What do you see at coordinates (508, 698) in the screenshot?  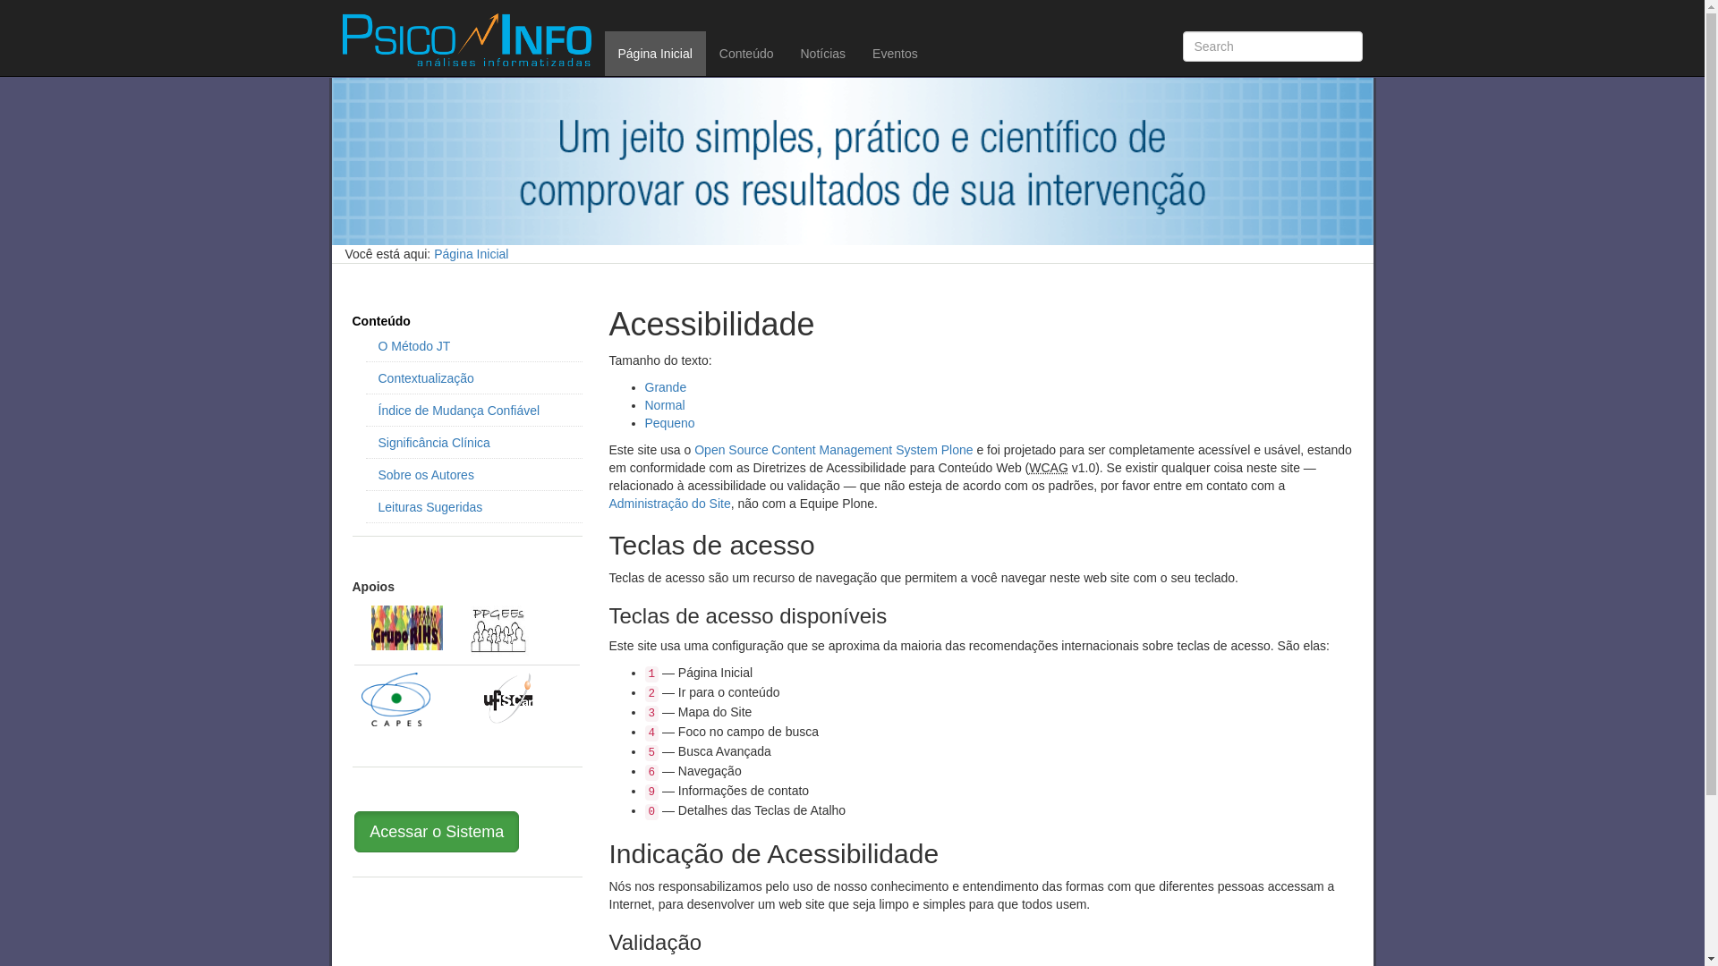 I see `Logo_Ufscar` at bounding box center [508, 698].